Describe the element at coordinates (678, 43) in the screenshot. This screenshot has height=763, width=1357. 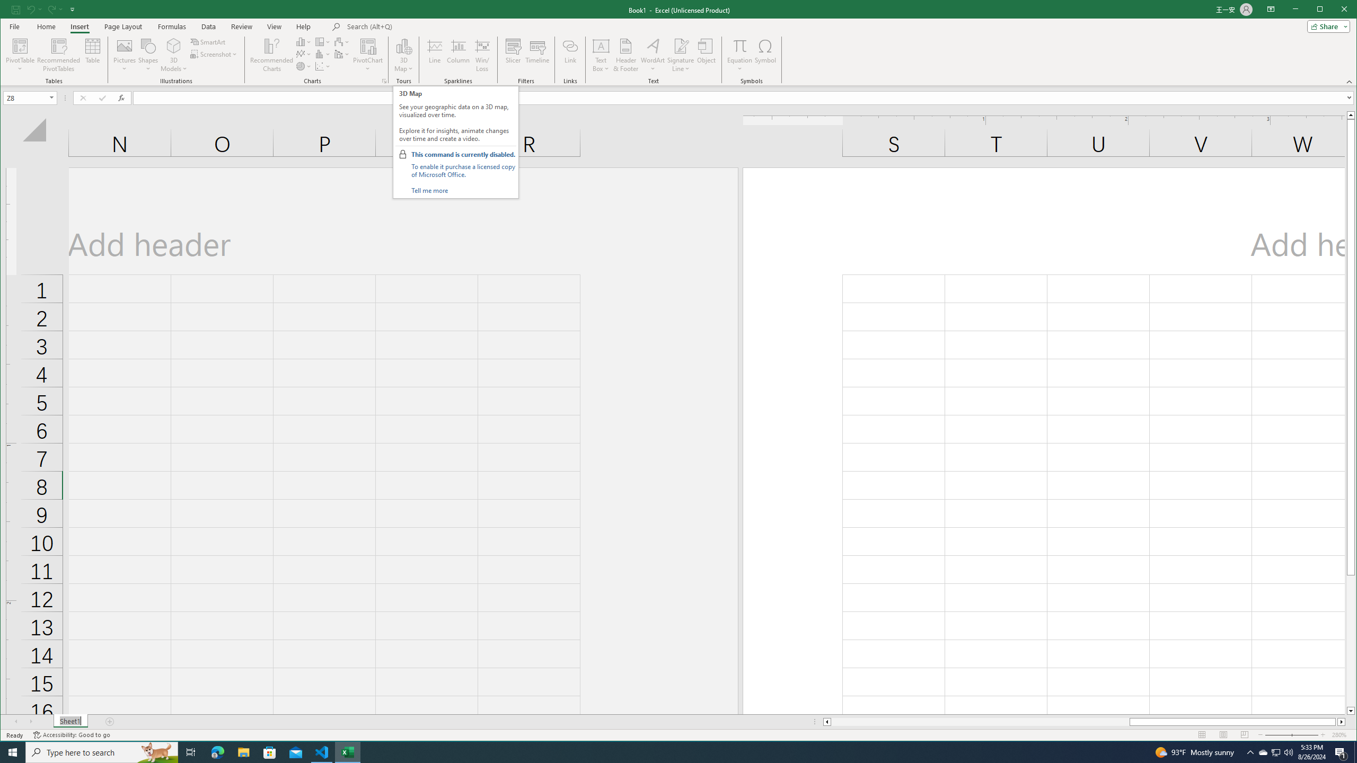
I see `Win/Loss` at that location.